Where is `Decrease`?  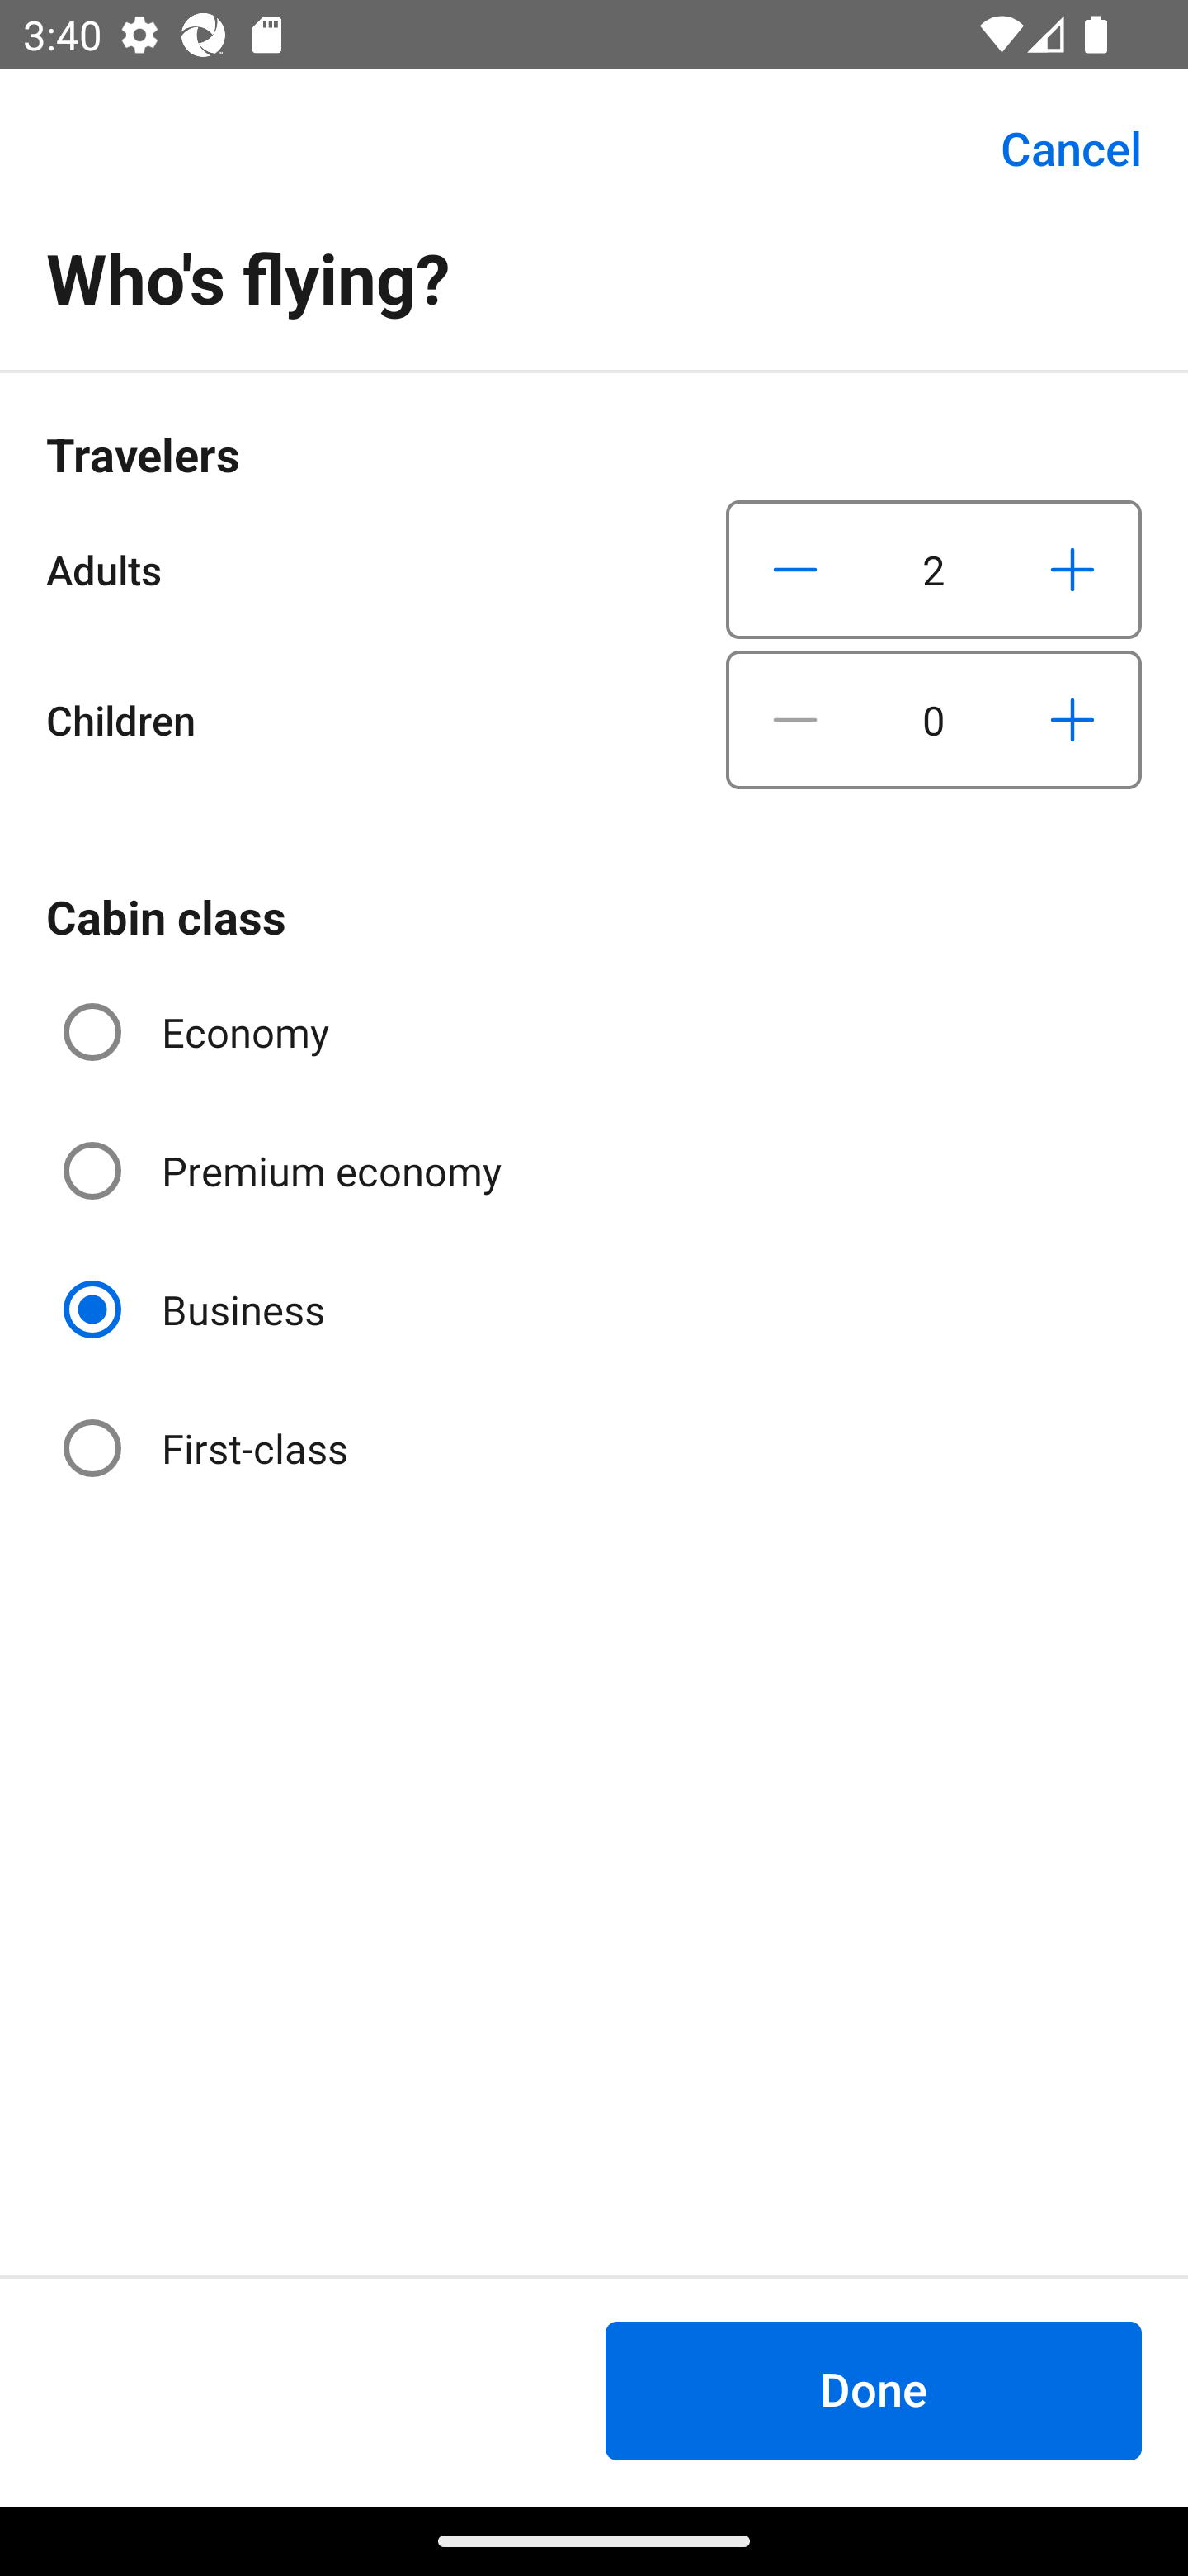 Decrease is located at coordinates (795, 569).